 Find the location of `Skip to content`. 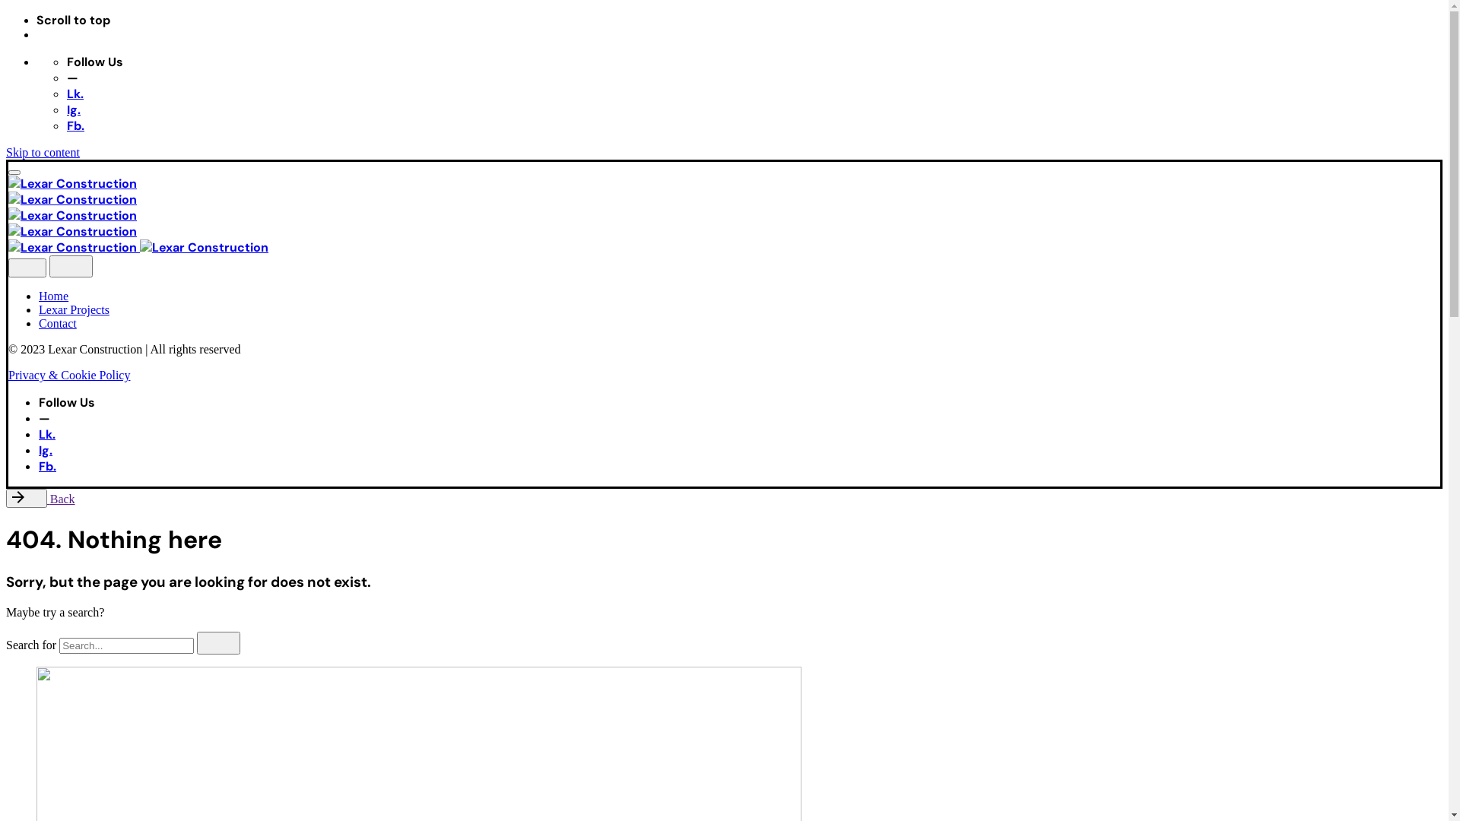

Skip to content is located at coordinates (43, 152).